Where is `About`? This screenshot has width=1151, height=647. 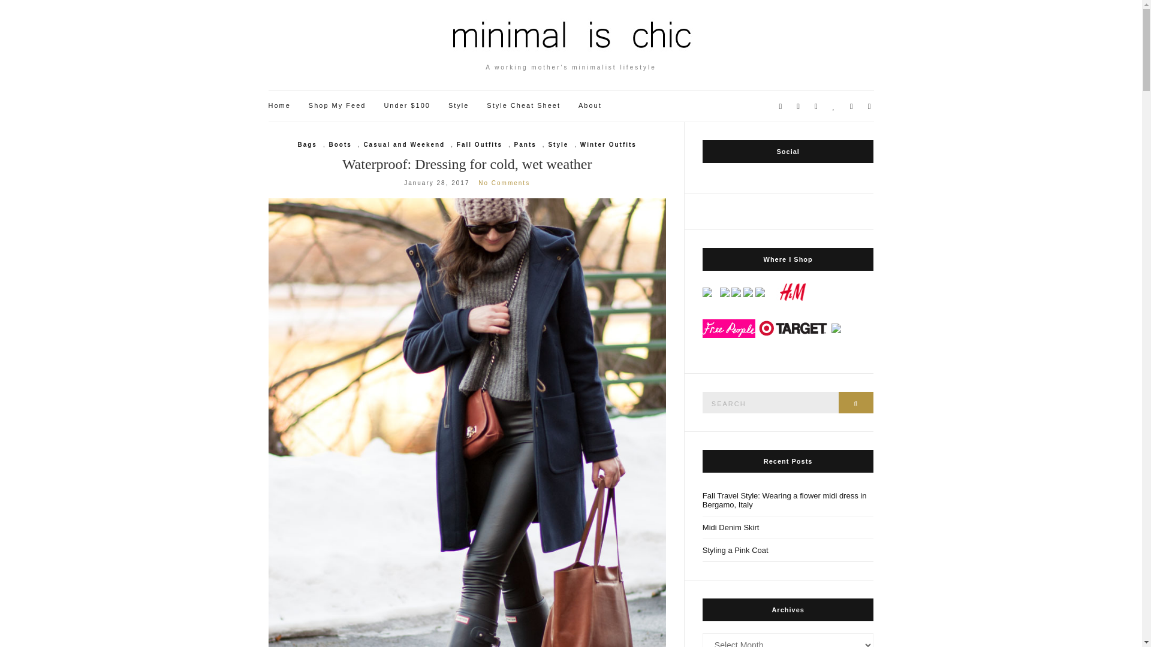
About is located at coordinates (590, 105).